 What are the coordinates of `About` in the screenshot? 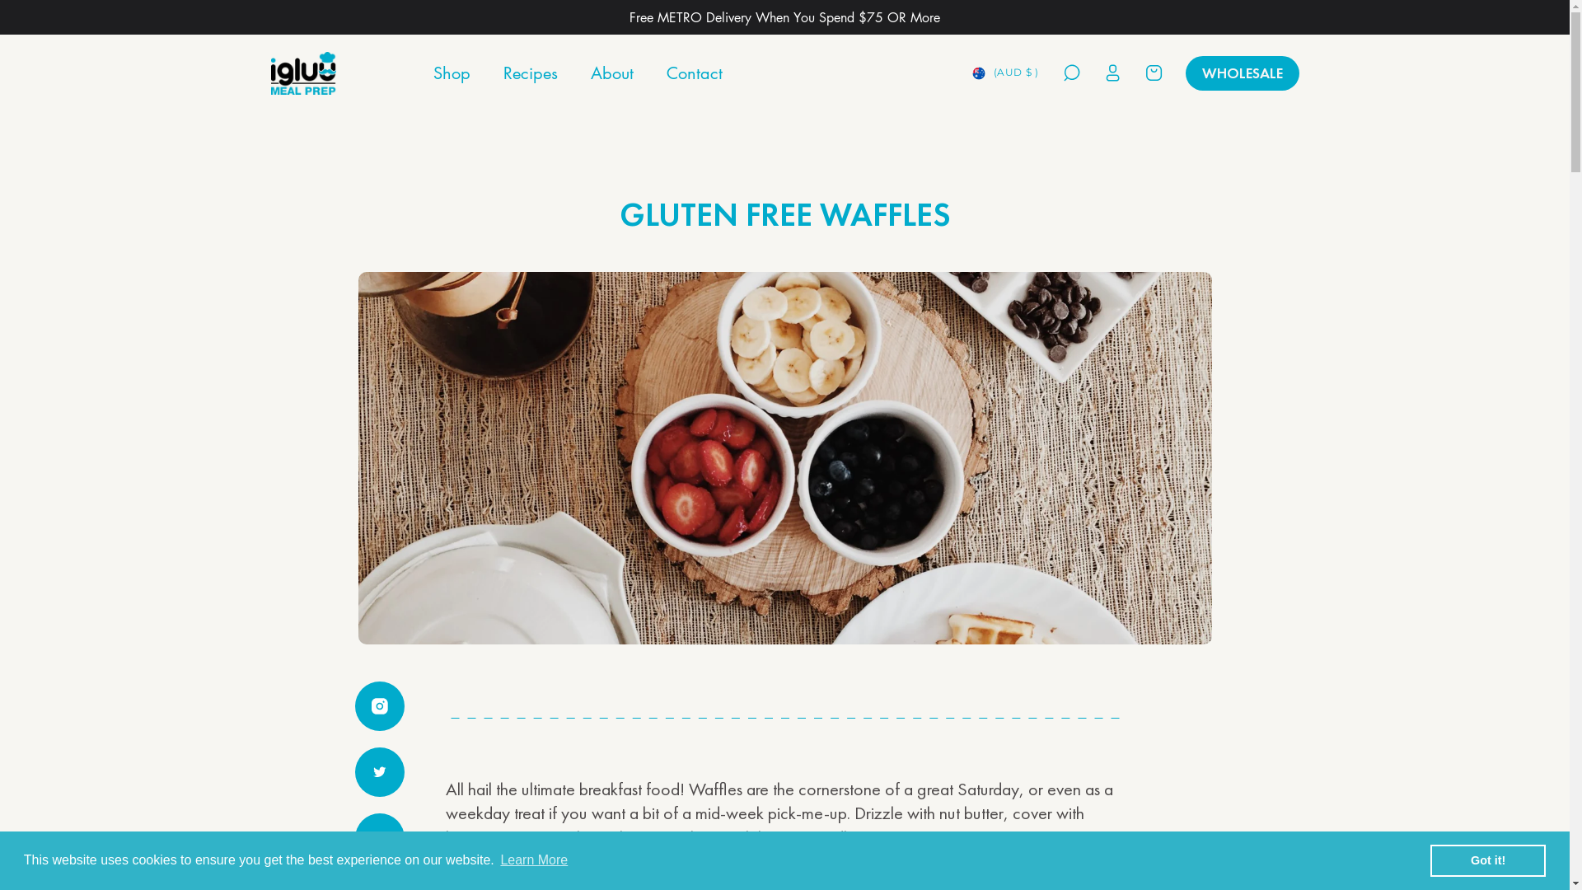 It's located at (612, 73).